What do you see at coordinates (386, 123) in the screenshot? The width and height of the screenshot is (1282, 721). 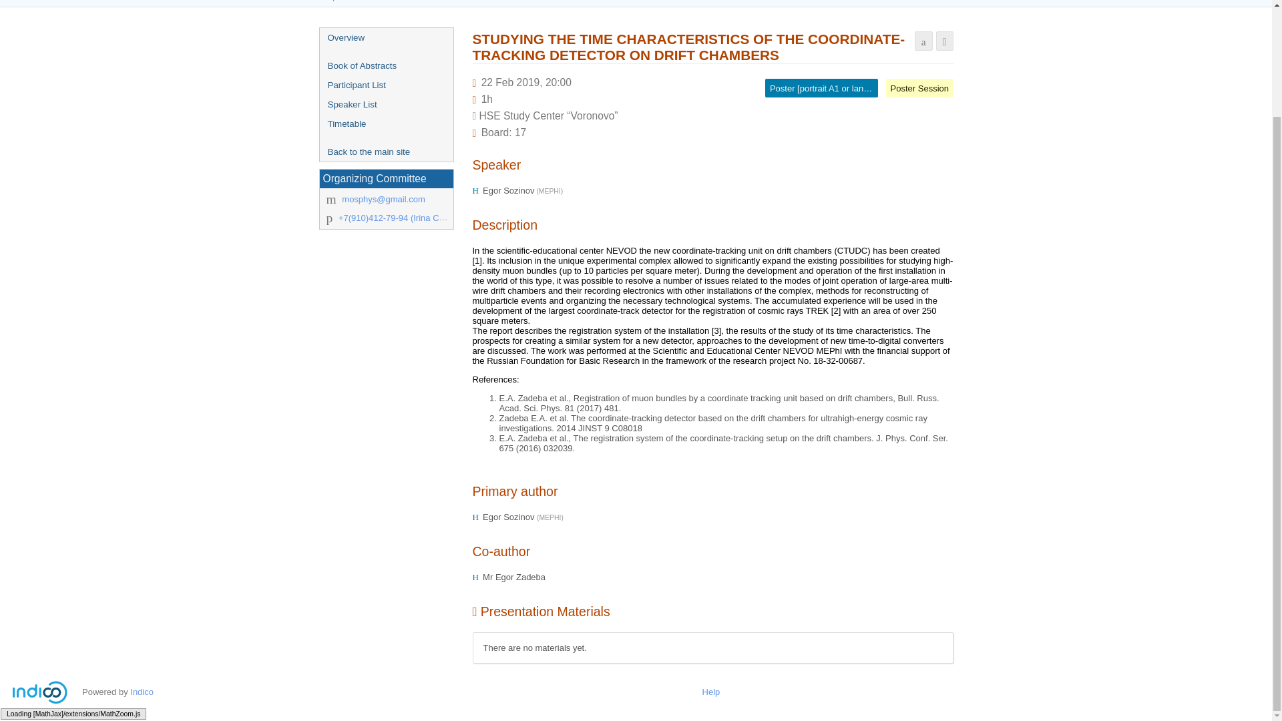 I see `Timetable` at bounding box center [386, 123].